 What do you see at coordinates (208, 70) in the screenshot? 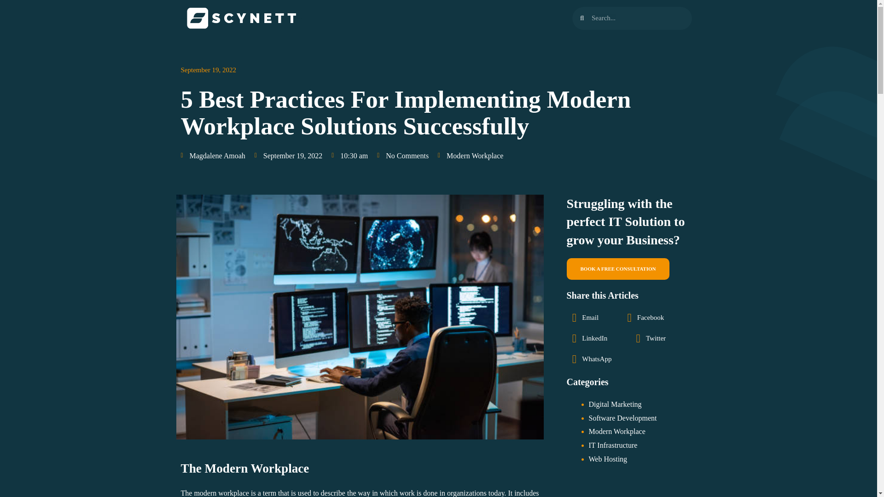
I see `September 19, 2022` at bounding box center [208, 70].